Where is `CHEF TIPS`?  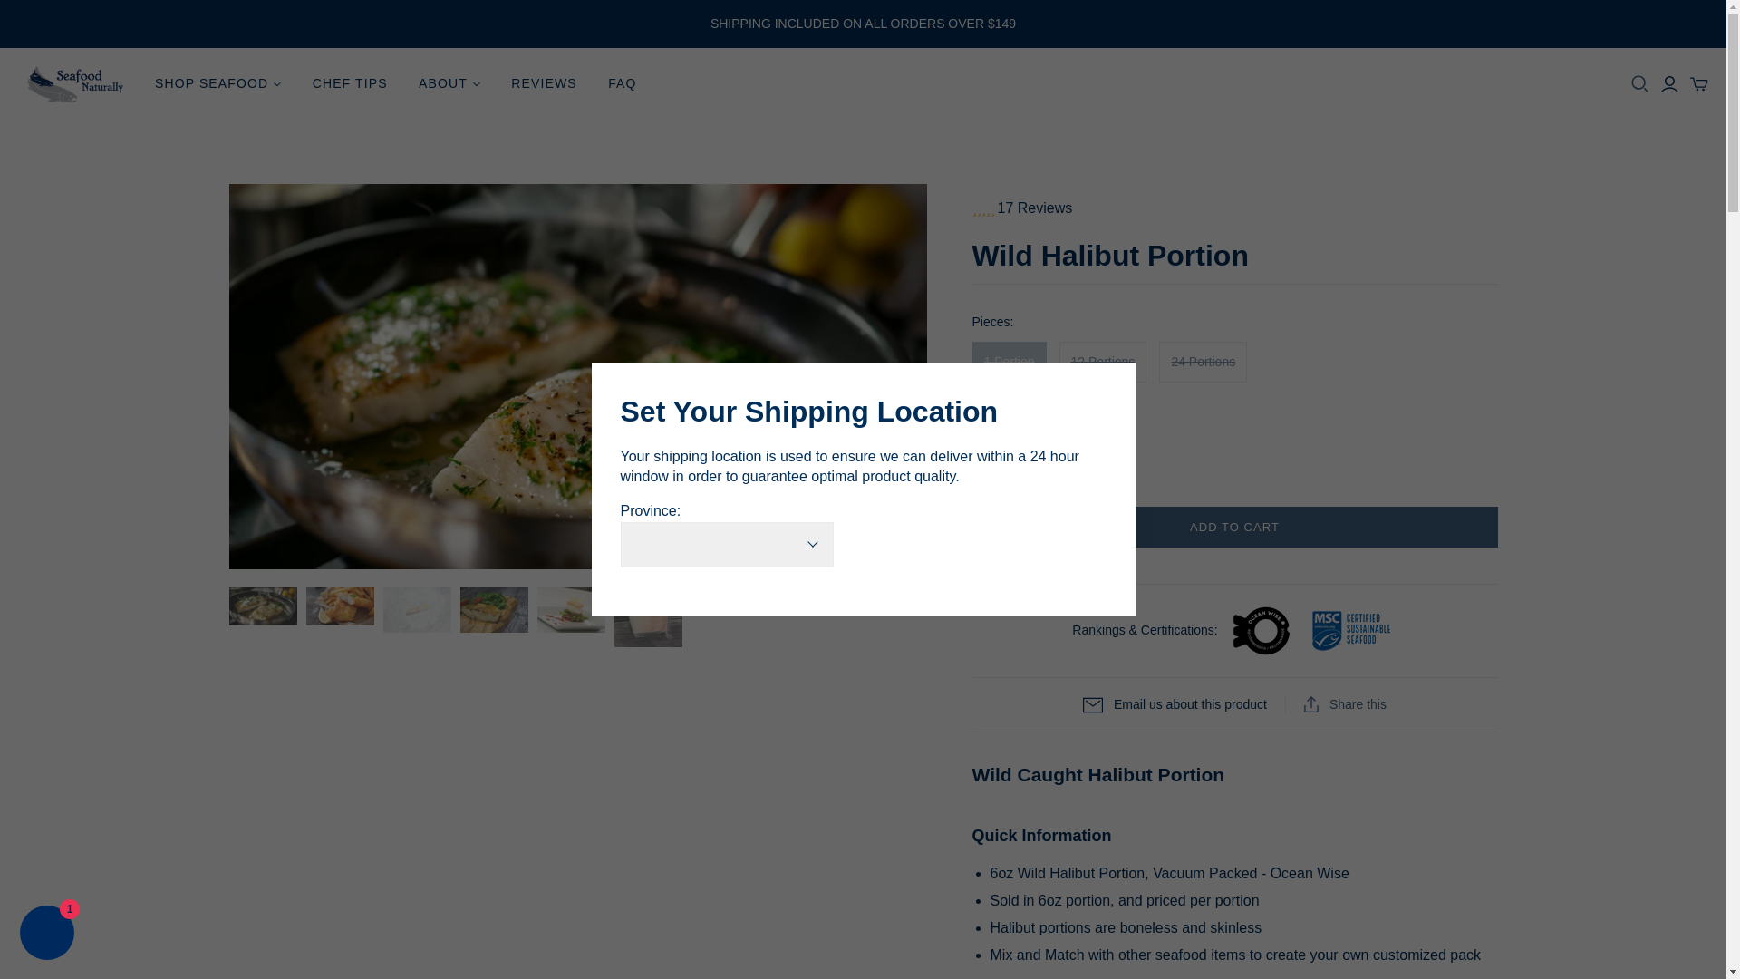 CHEF TIPS is located at coordinates (350, 83).